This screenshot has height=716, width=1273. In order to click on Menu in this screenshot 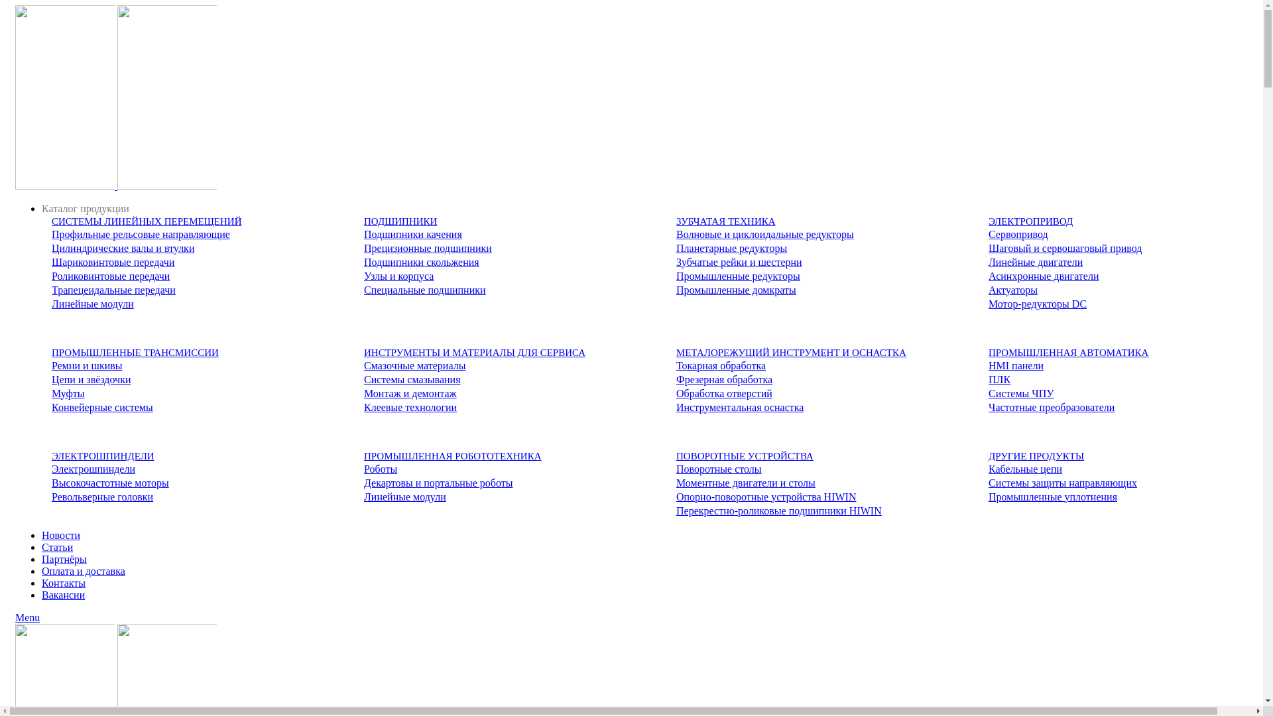, I will do `click(28, 618)`.